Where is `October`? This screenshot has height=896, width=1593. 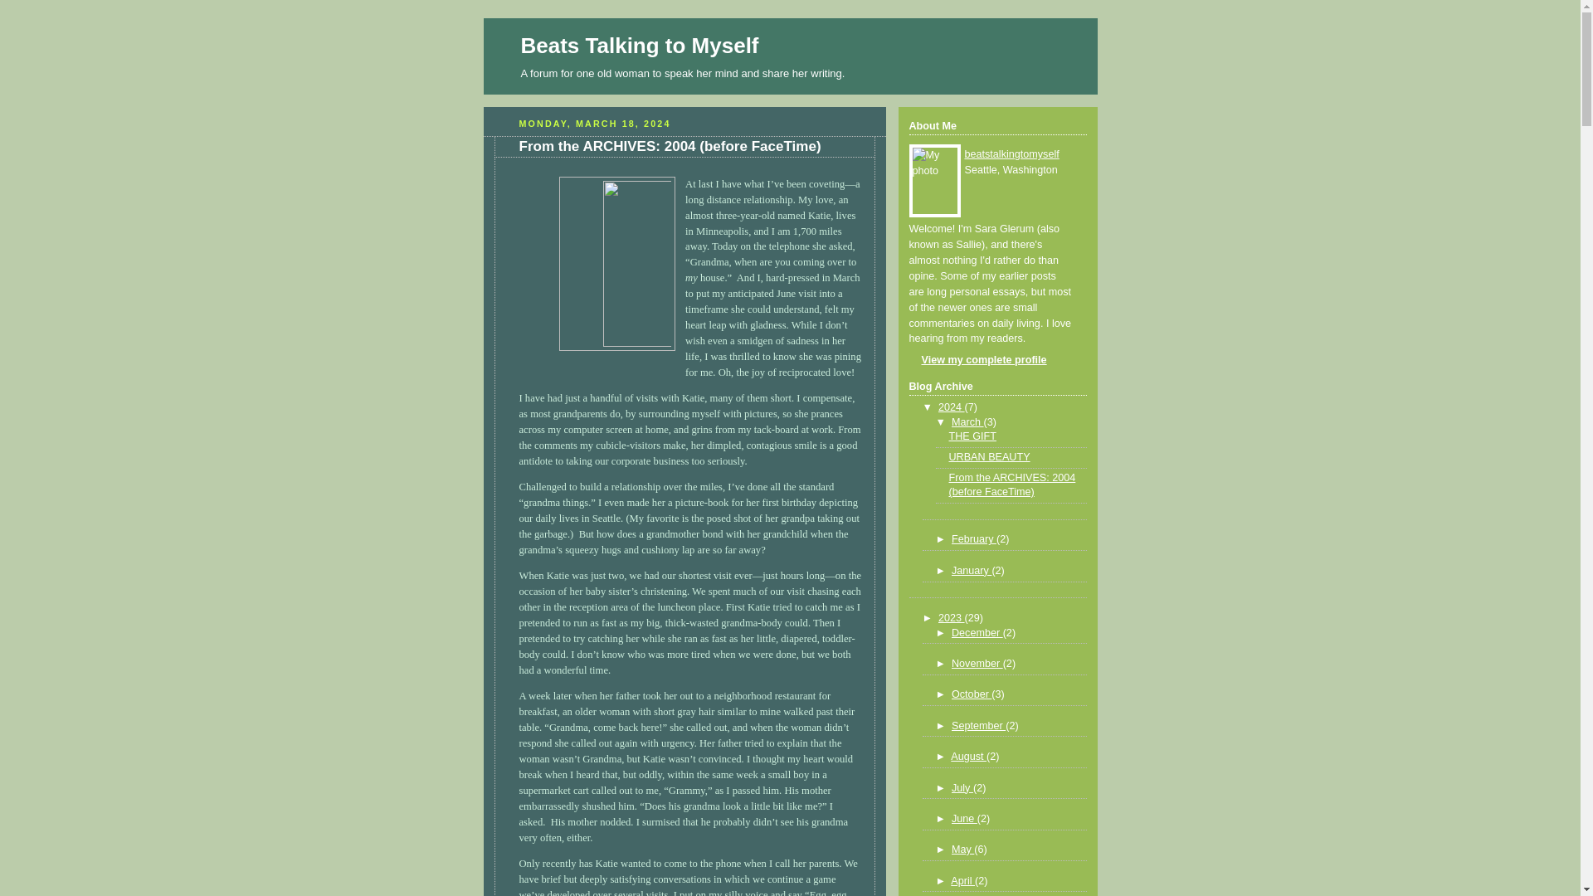 October is located at coordinates (971, 694).